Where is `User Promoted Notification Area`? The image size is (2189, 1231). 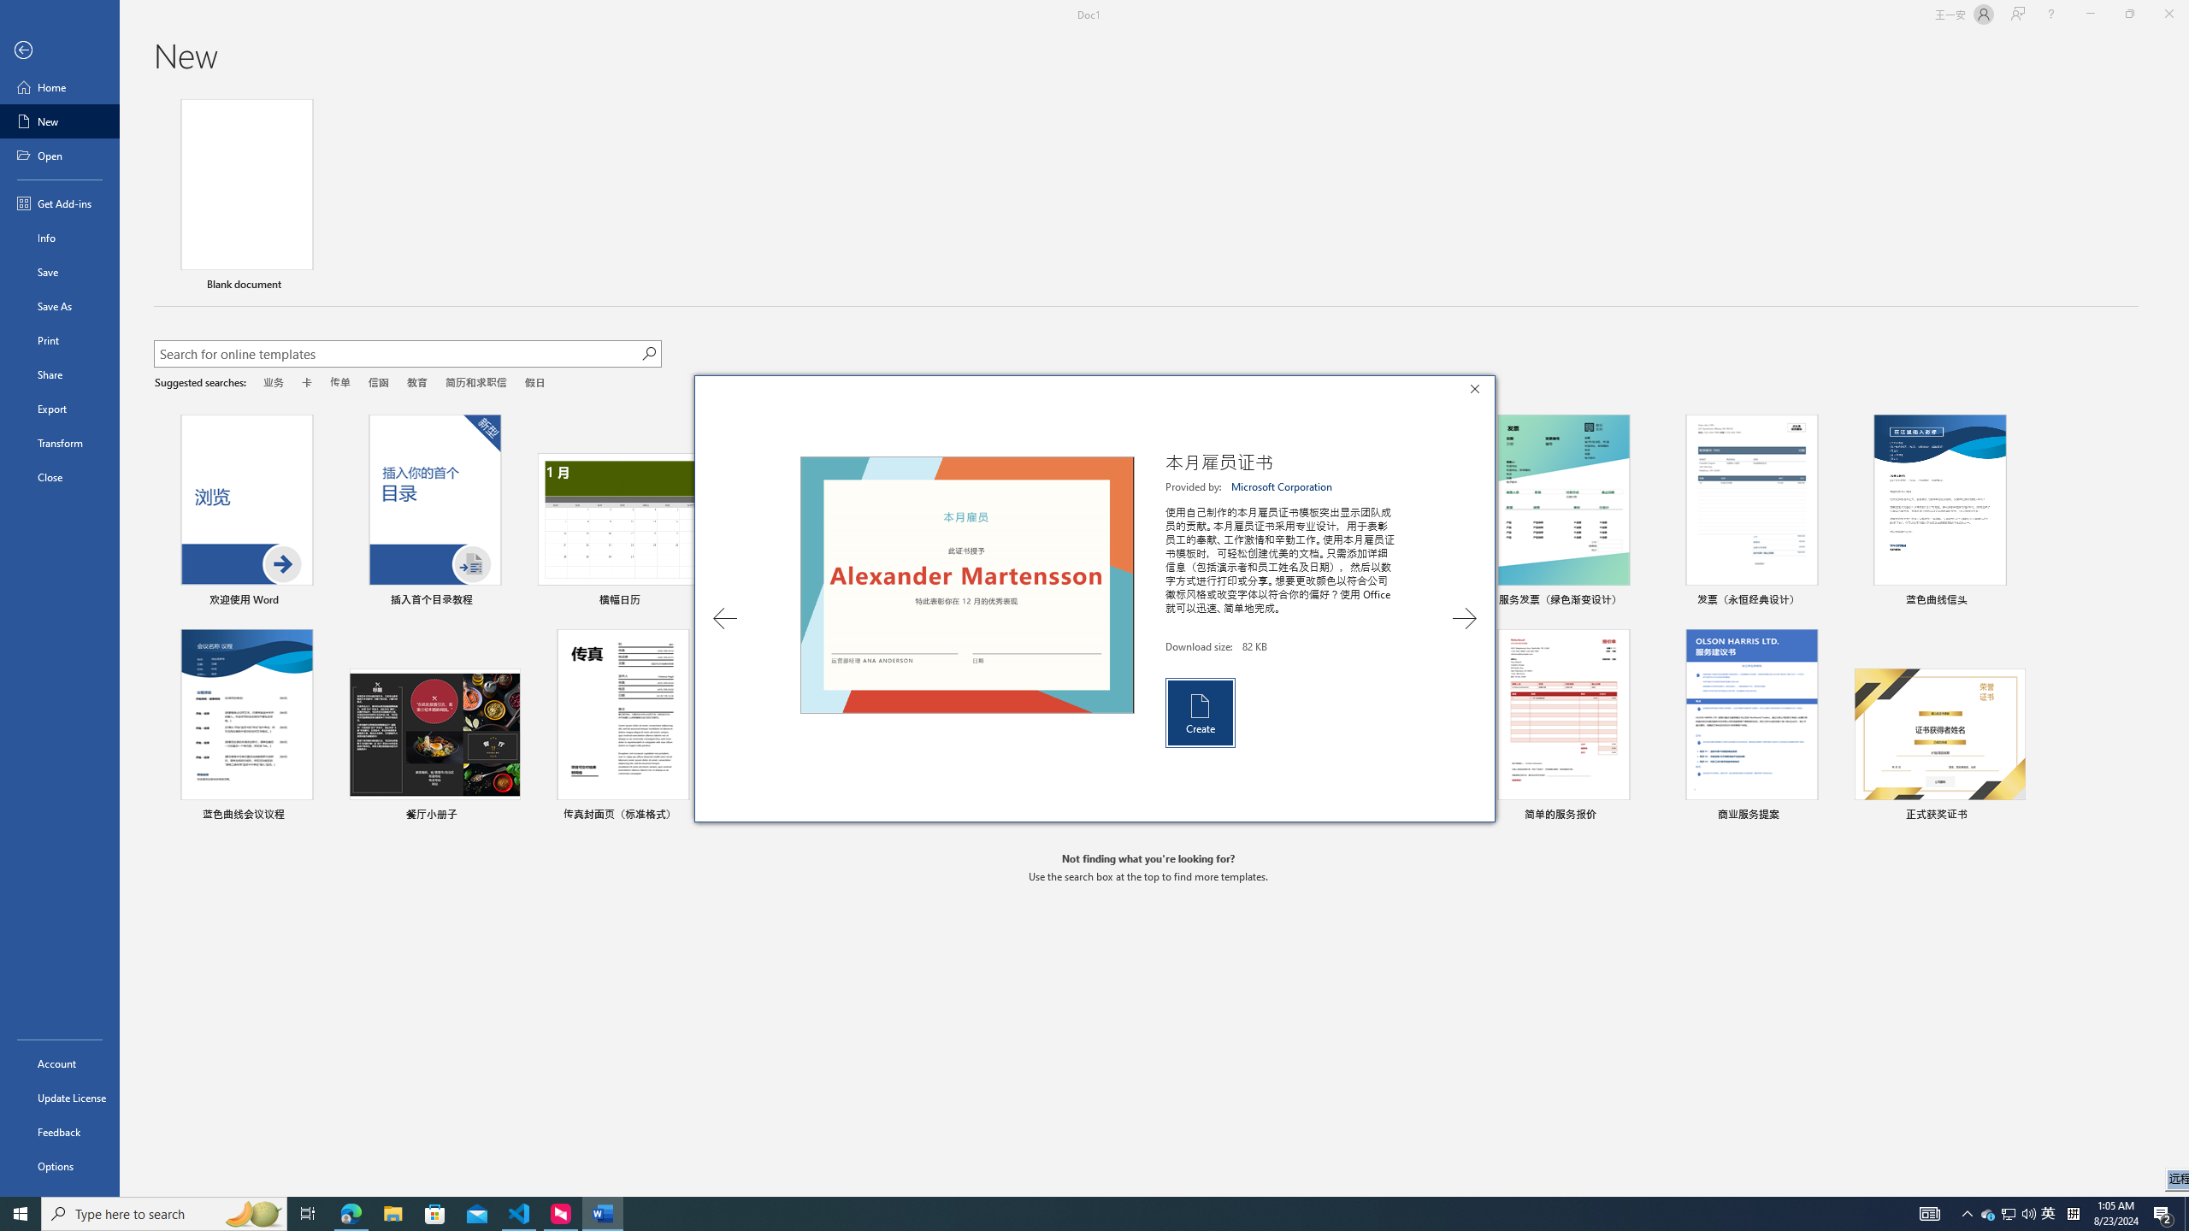 User Promoted Notification Area is located at coordinates (60, 409).